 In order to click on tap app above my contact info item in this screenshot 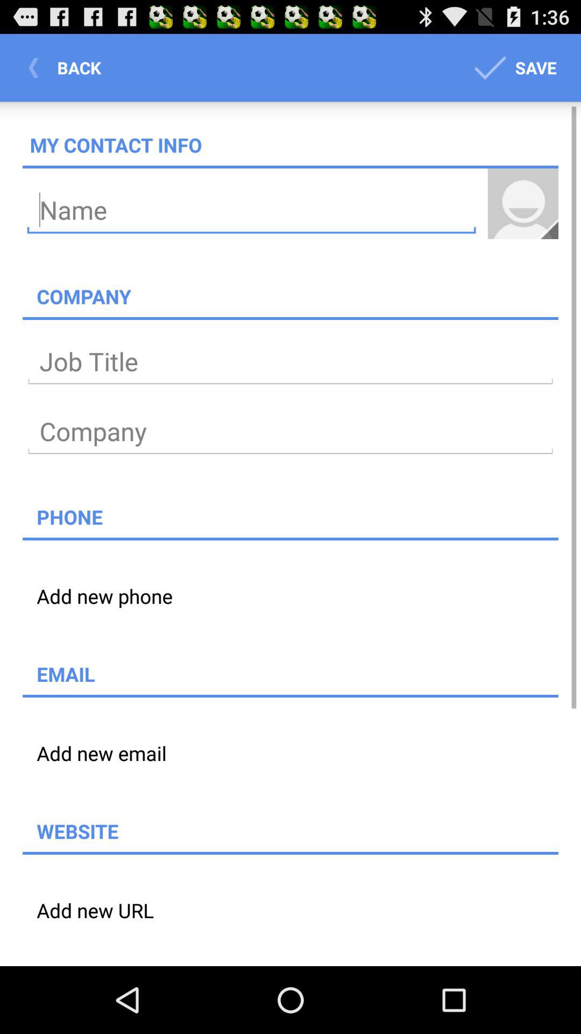, I will do `click(68, 68)`.